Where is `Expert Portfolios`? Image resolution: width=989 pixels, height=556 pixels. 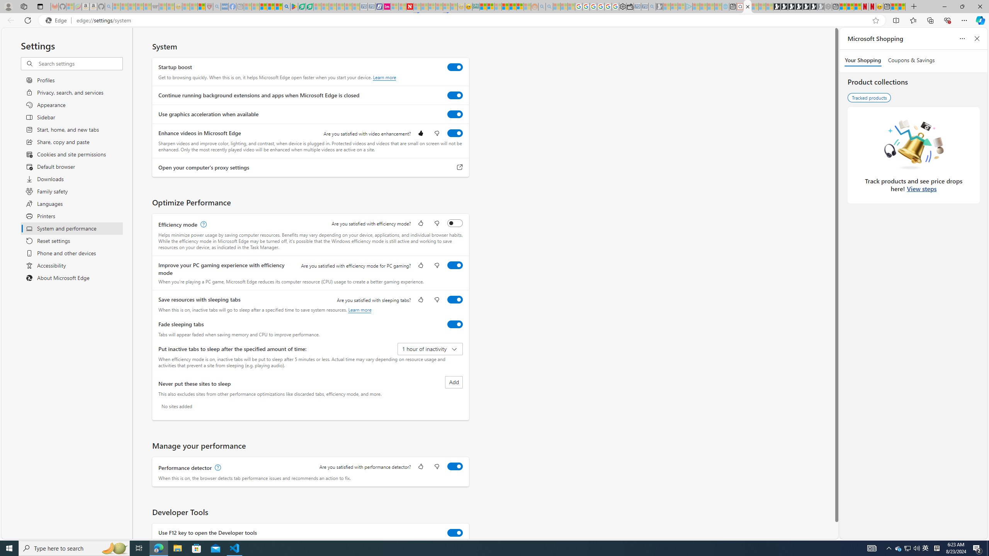
Expert Portfolios is located at coordinates (505, 7).